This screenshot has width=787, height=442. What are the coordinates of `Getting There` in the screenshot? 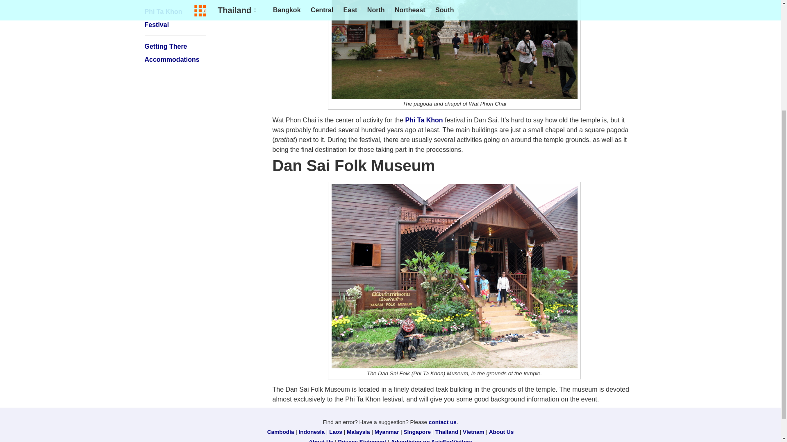 It's located at (166, 46).